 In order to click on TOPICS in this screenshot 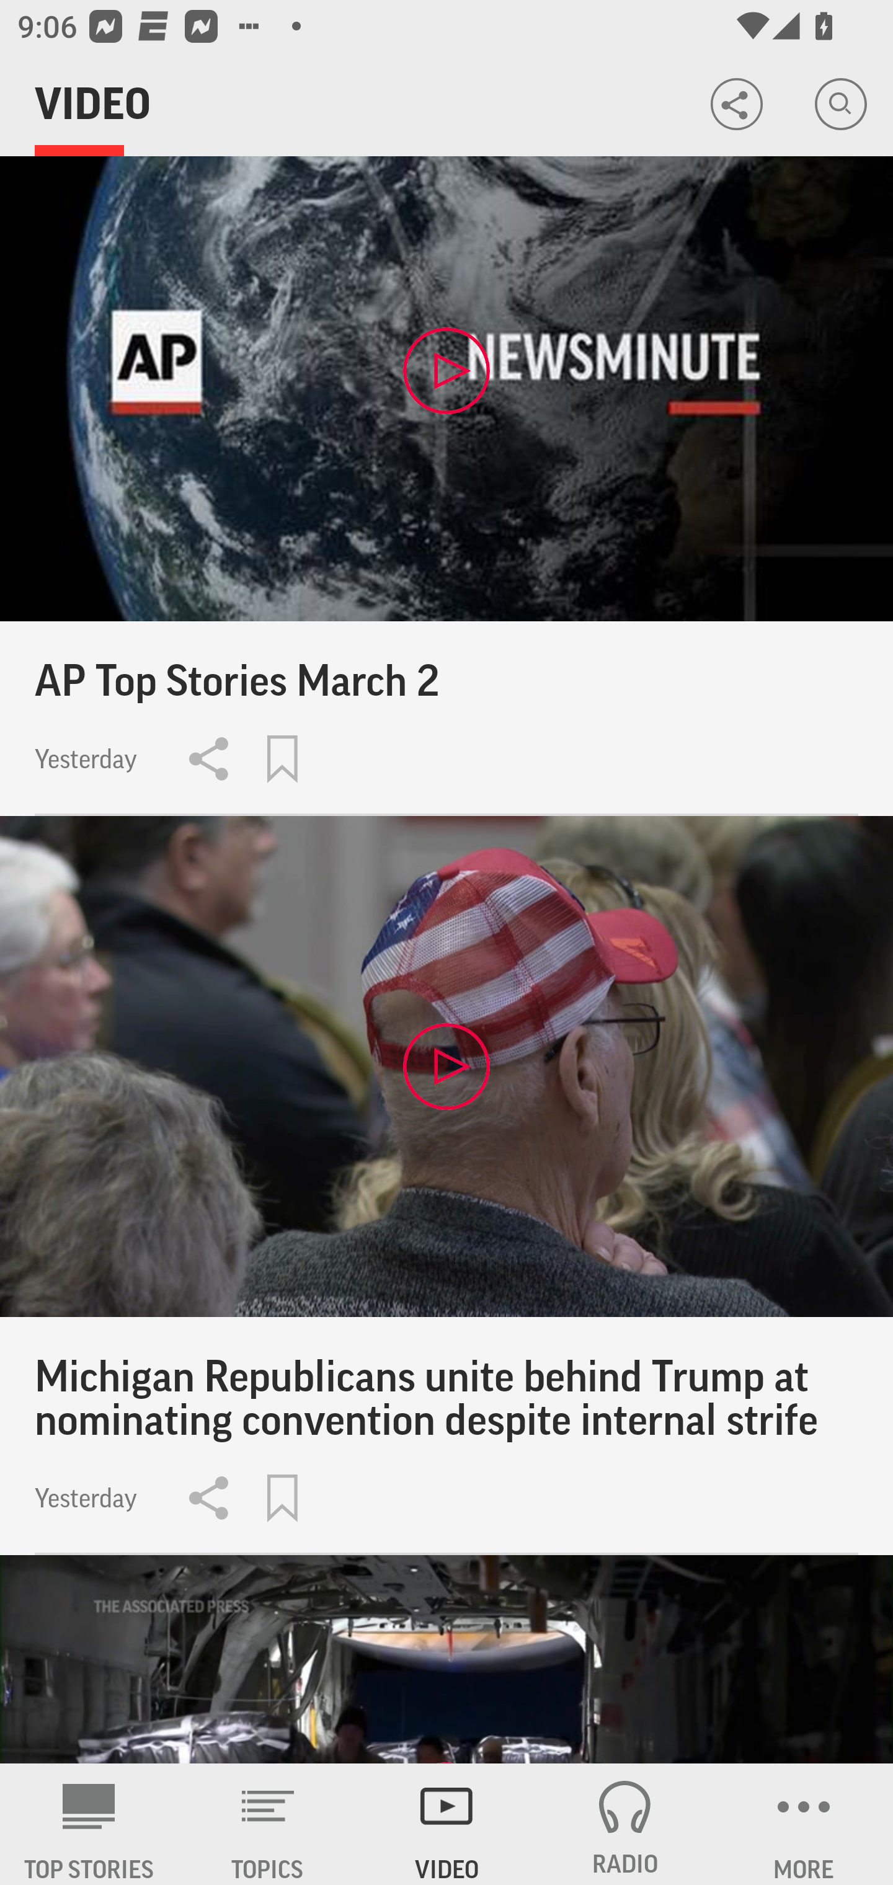, I will do `click(268, 1824)`.